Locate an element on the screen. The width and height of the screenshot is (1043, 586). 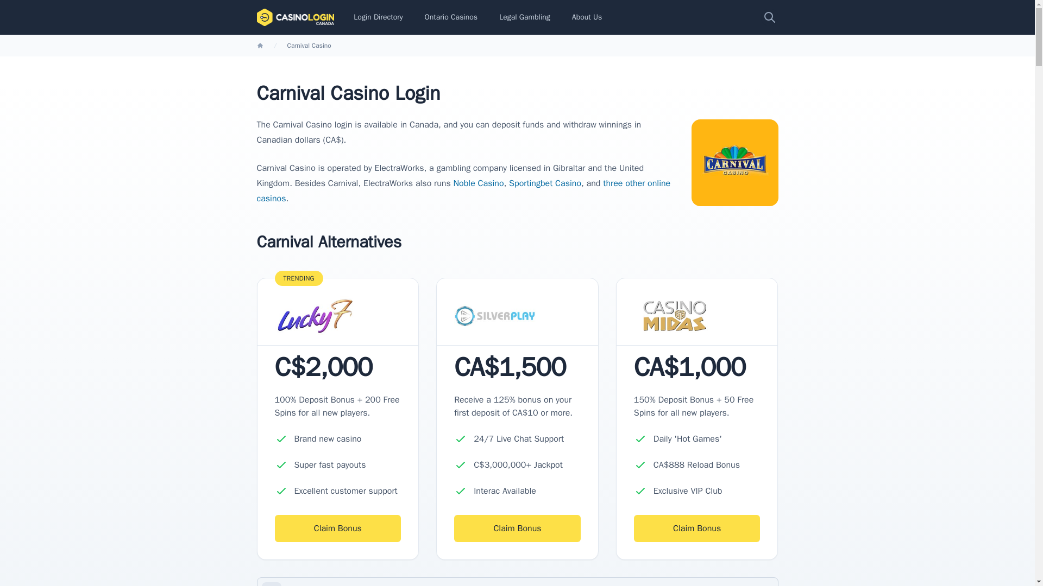
Carnival Casino Logo is located at coordinates (734, 163).